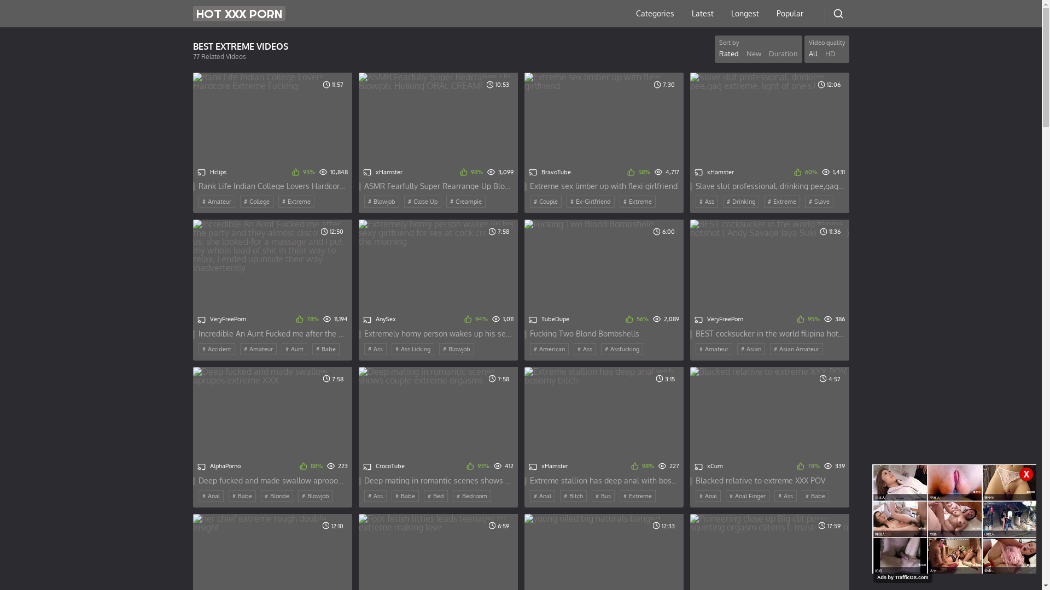 This screenshot has width=1050, height=590. I want to click on Bedroom, so click(472, 496).